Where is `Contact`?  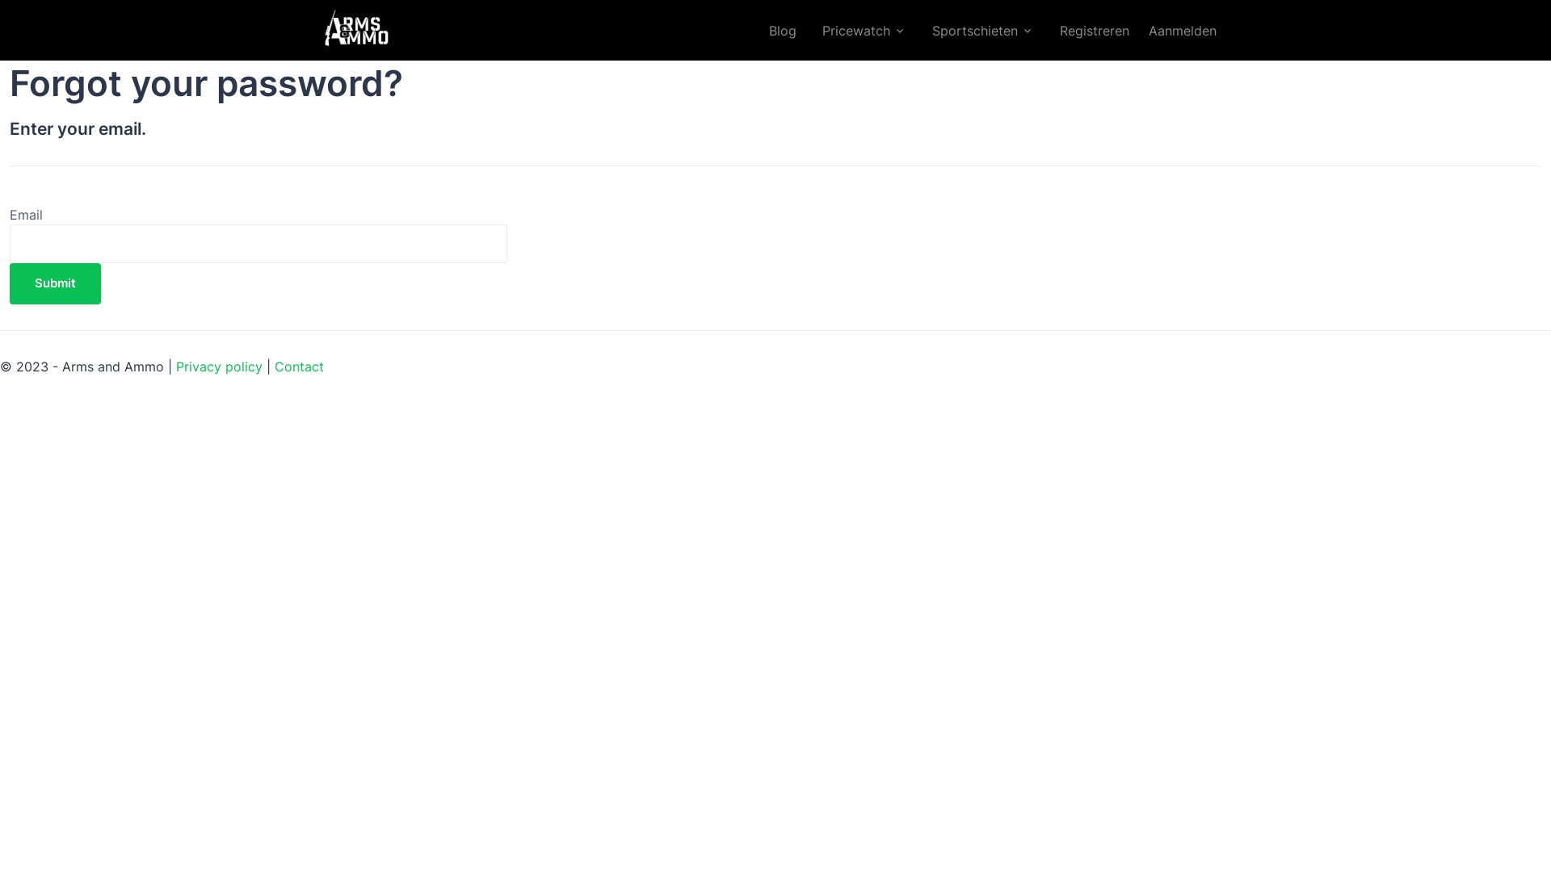
Contact is located at coordinates (299, 367).